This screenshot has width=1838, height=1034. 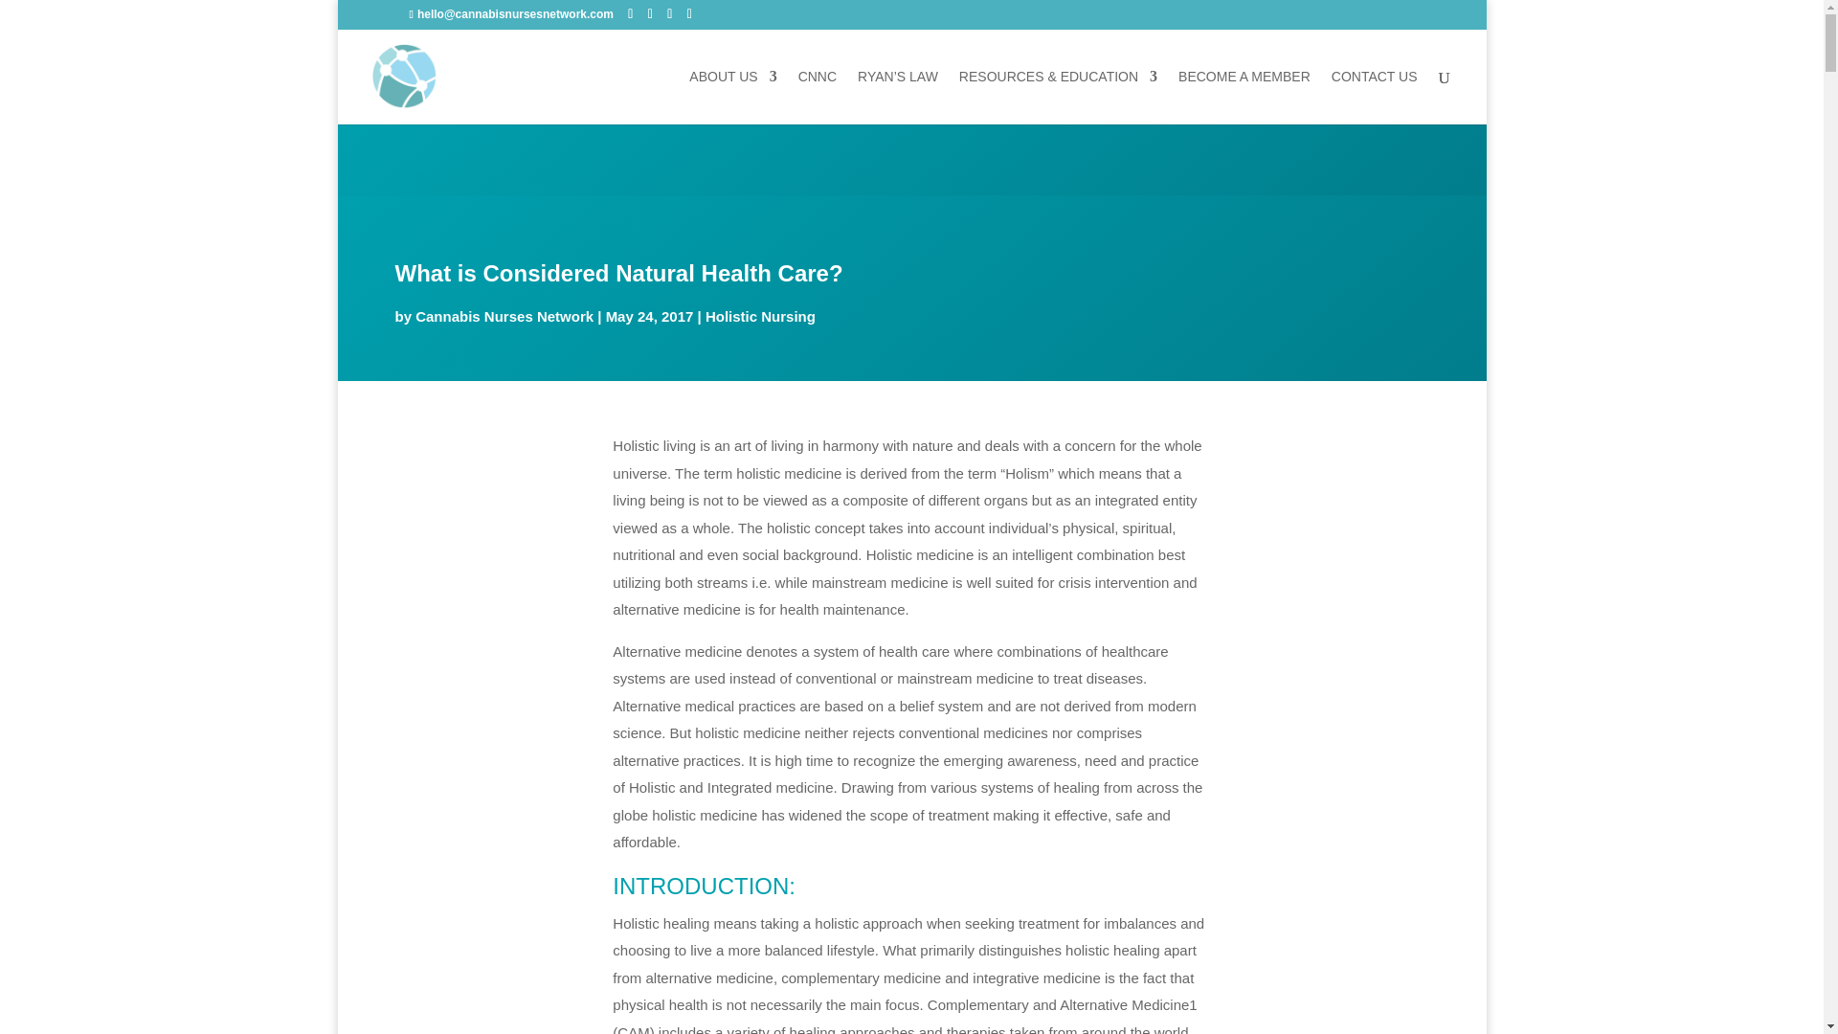 I want to click on CONTACT US, so click(x=1374, y=97).